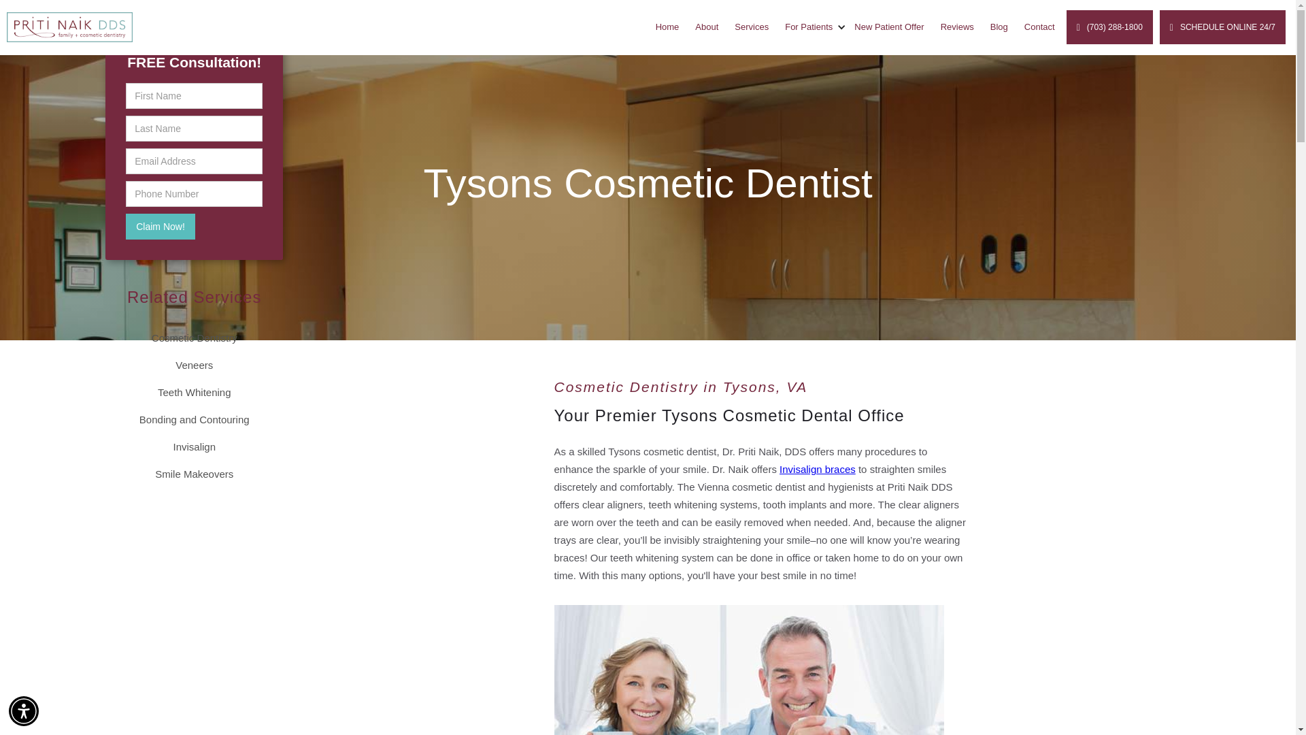  What do you see at coordinates (889, 27) in the screenshot?
I see `New Patient Offer` at bounding box center [889, 27].